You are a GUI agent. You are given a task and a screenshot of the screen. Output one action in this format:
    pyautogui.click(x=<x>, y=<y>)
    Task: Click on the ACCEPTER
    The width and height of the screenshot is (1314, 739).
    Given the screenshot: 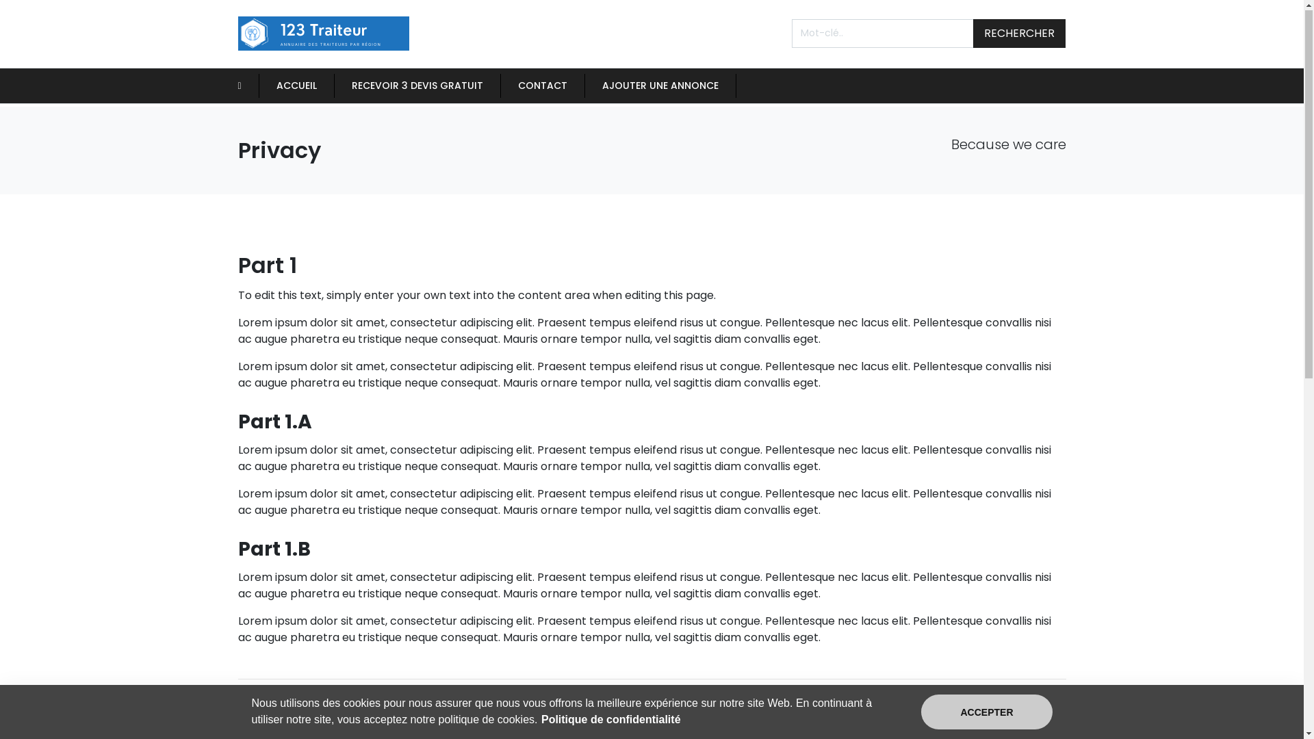 What is the action you would take?
    pyautogui.click(x=987, y=713)
    